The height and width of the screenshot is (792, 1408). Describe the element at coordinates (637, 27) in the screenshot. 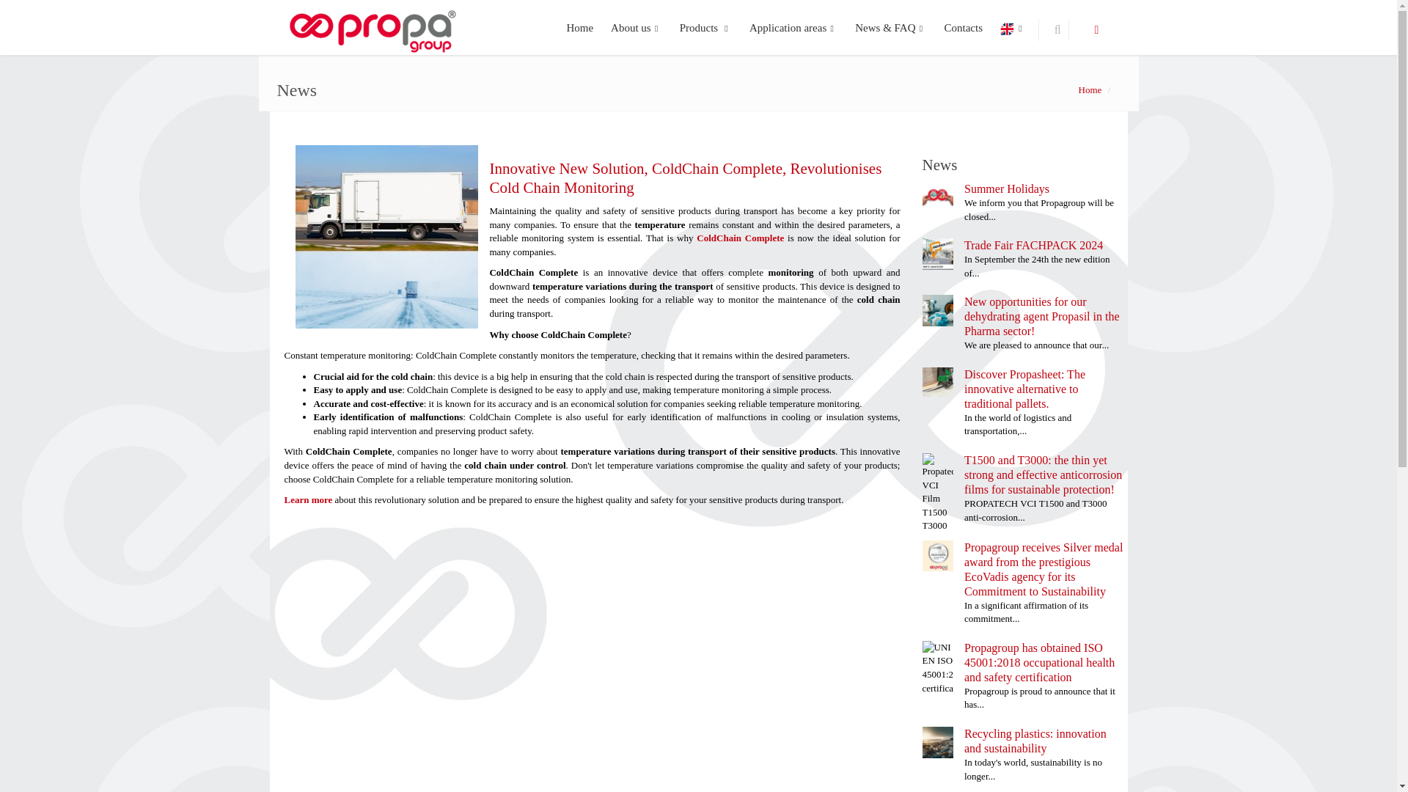

I see `About us` at that location.